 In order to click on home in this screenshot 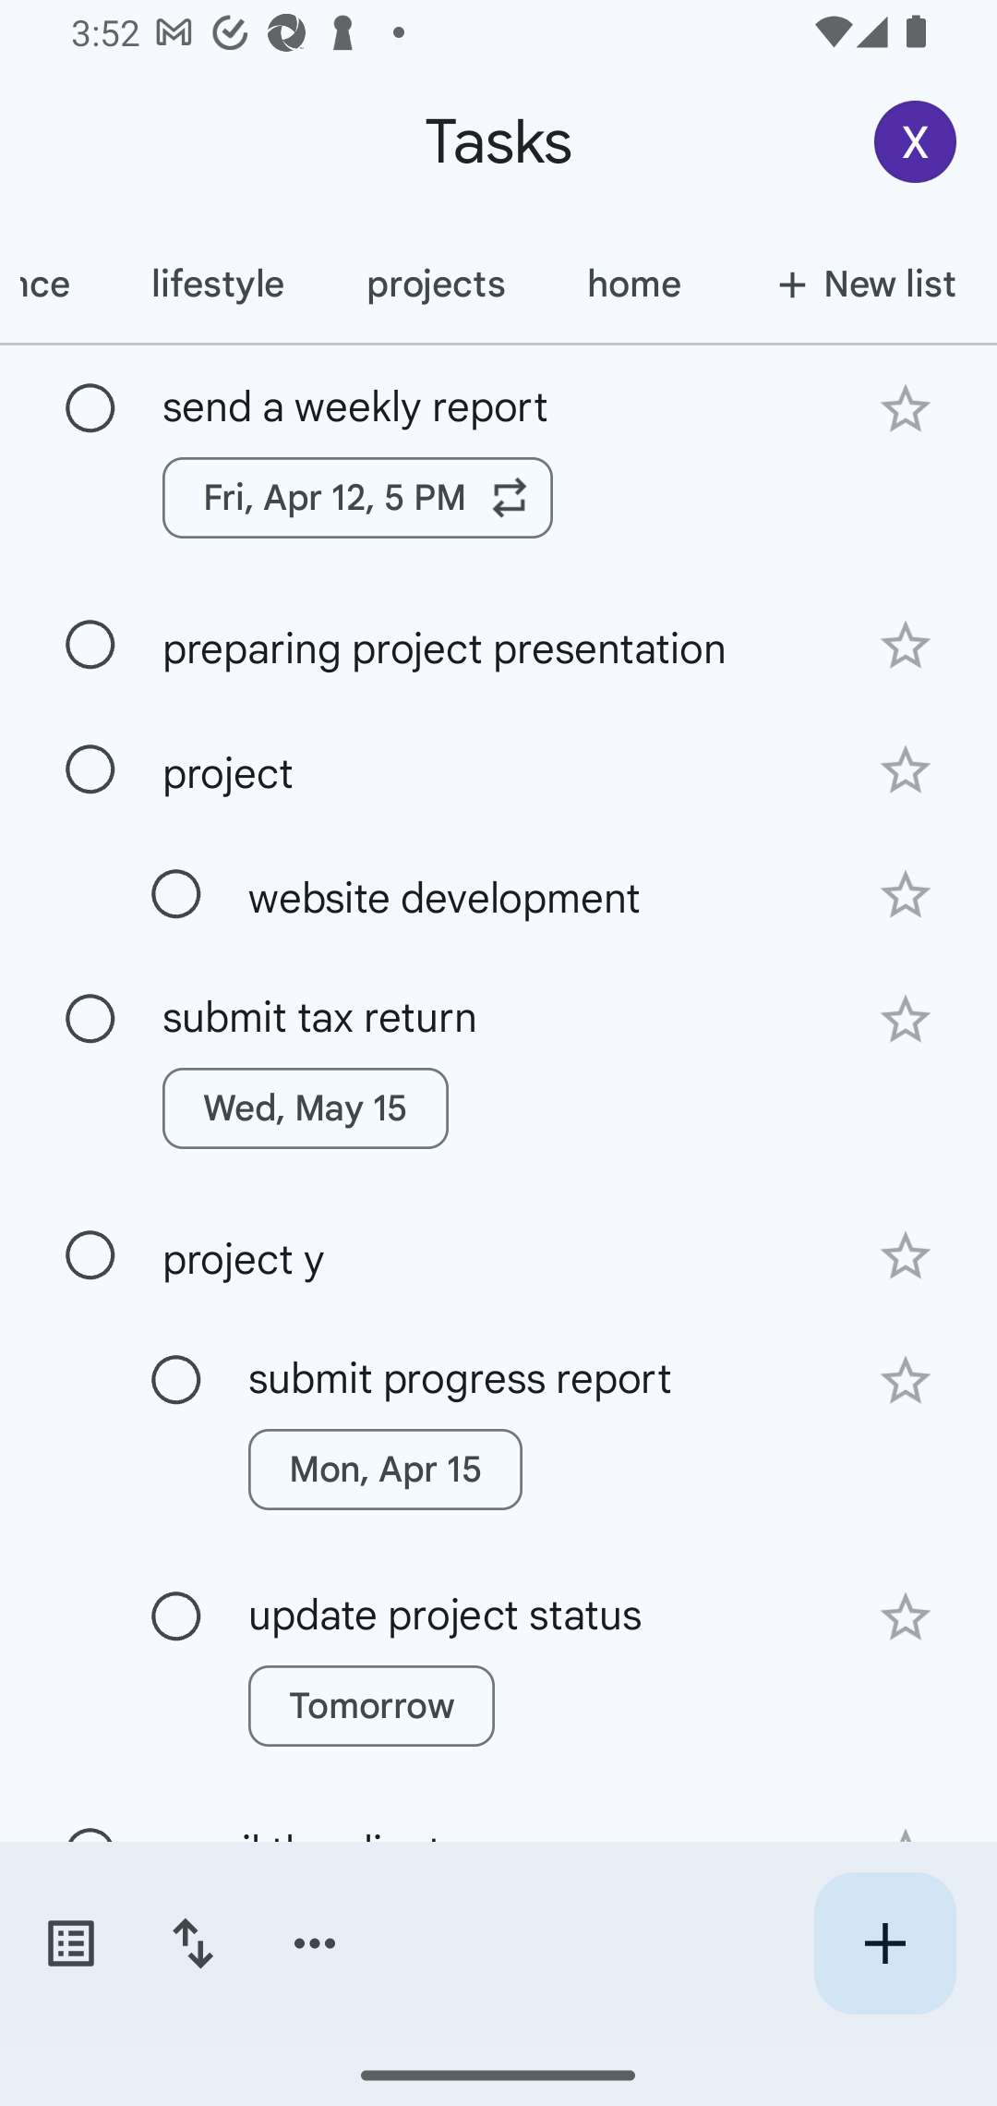, I will do `click(632, 284)`.